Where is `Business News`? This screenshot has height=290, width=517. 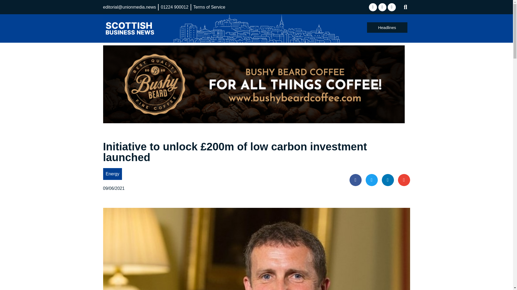
Business News is located at coordinates (174, 28).